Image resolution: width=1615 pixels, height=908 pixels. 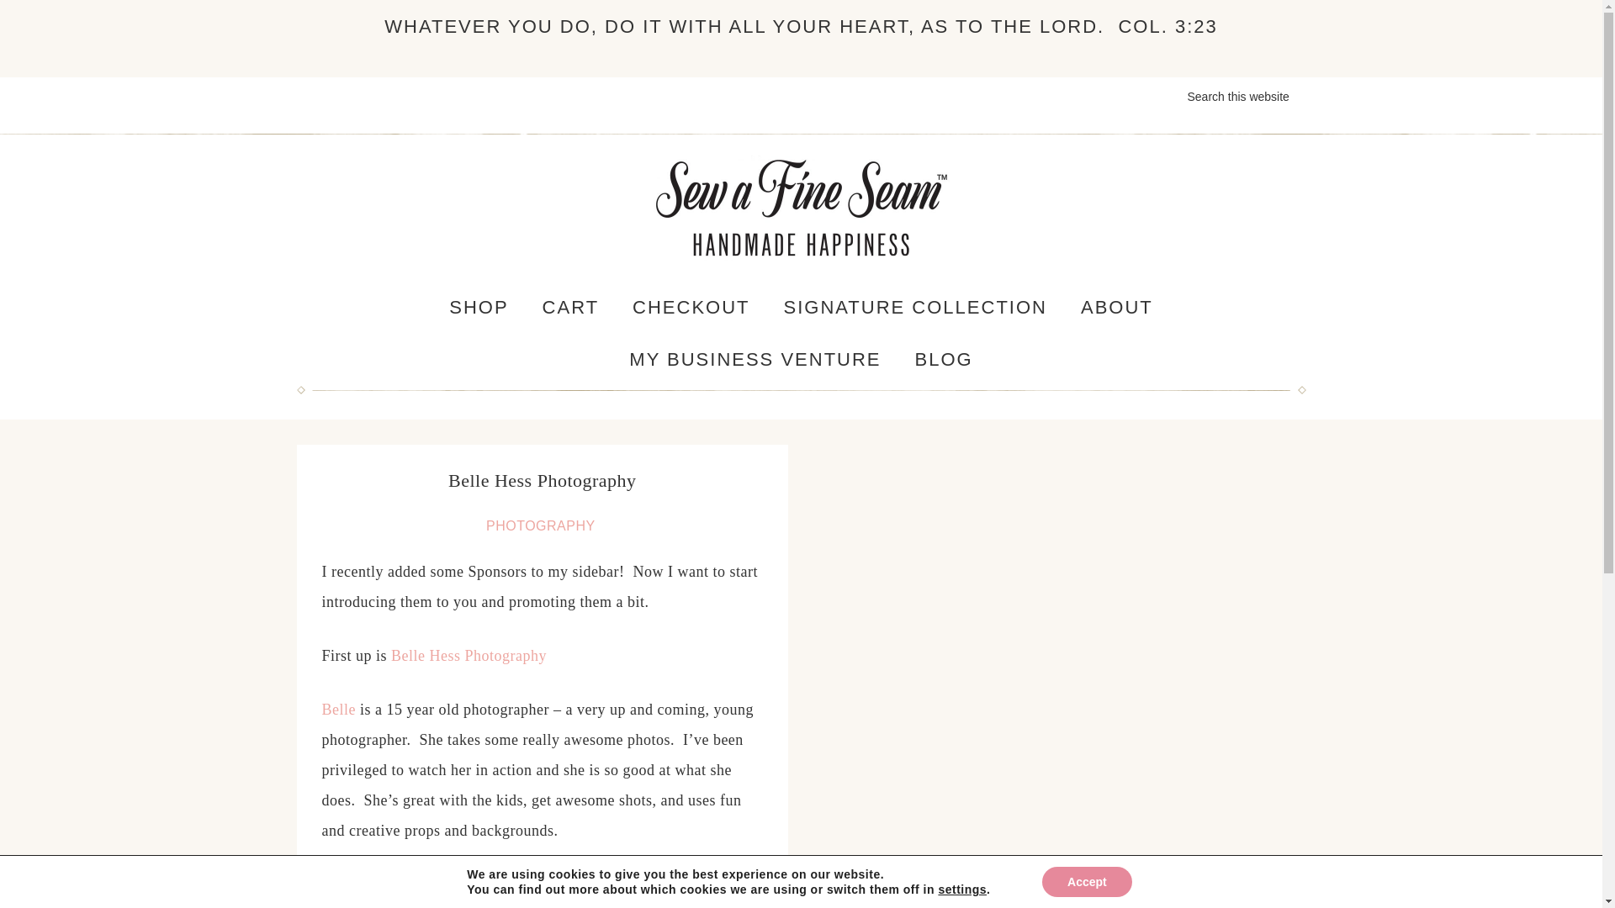 I want to click on SIGNATURE COLLECTION, so click(x=915, y=308).